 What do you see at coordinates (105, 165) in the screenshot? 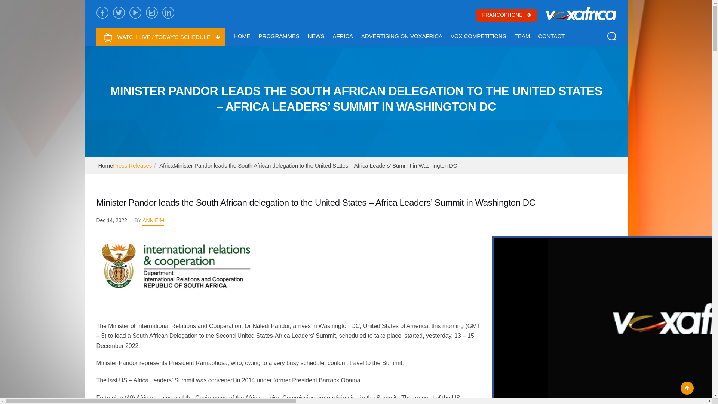
I see `Home` at bounding box center [105, 165].